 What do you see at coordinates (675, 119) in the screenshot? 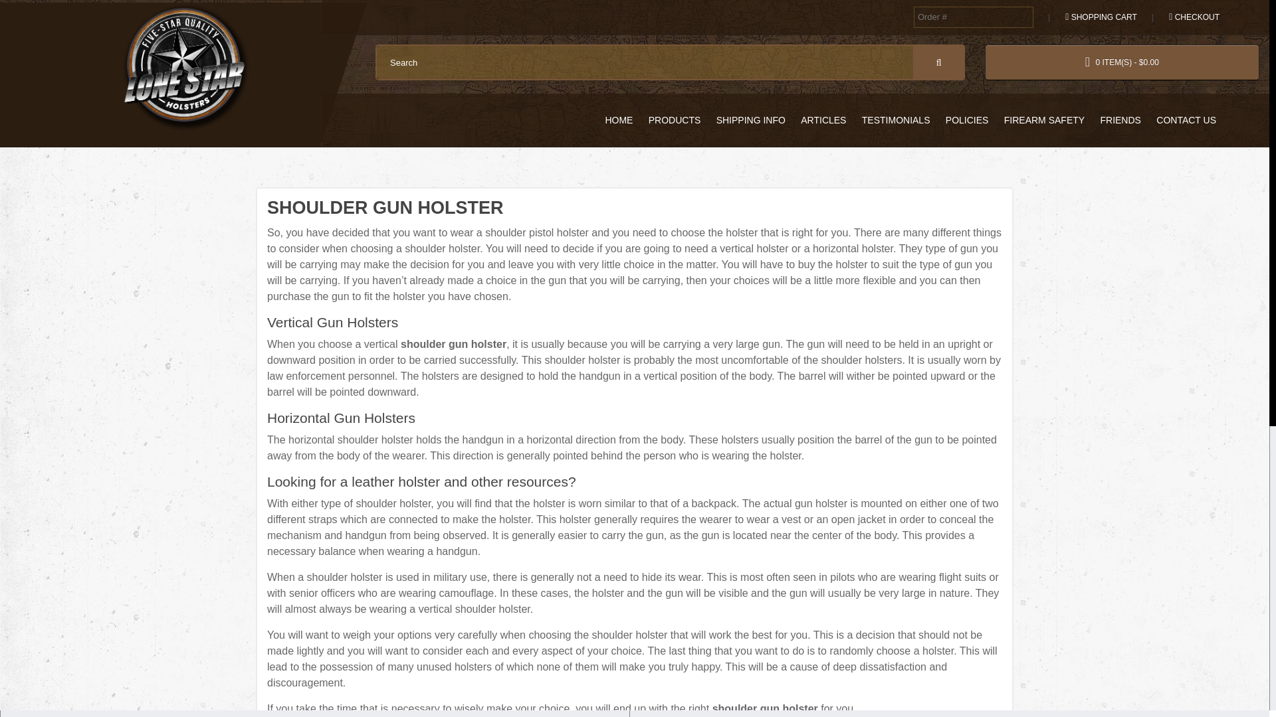
I see `PRODUCTS` at bounding box center [675, 119].